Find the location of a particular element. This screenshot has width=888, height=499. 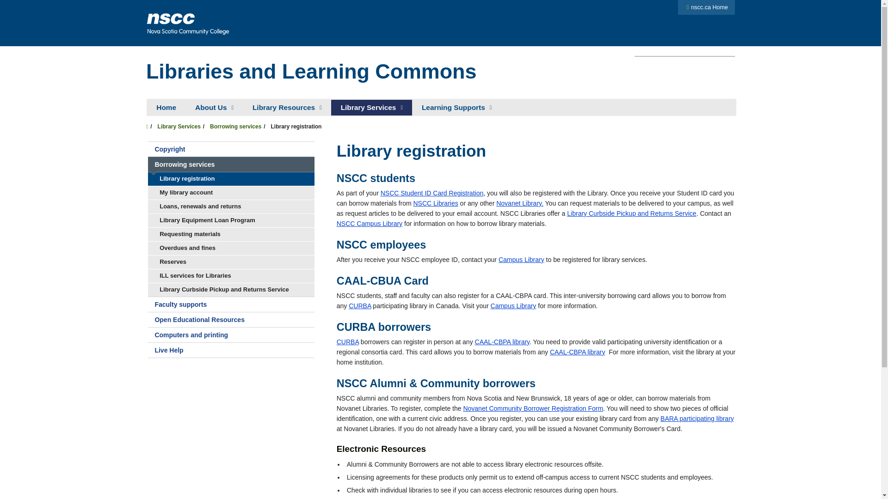

Library Resources is located at coordinates (287, 107).